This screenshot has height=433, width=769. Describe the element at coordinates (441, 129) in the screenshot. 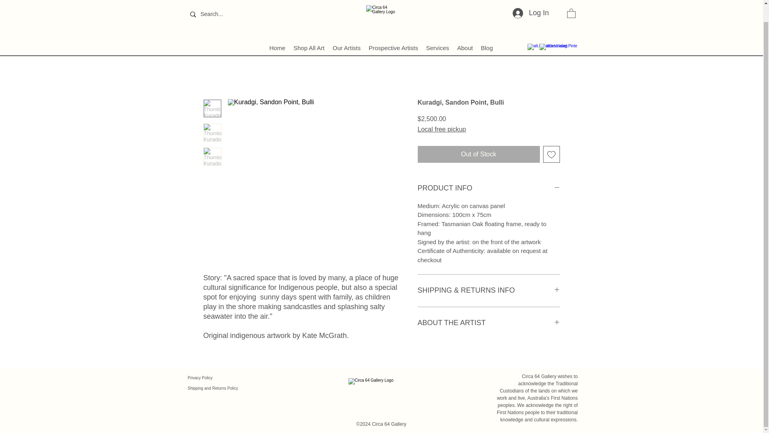

I see `Local free pickup` at that location.